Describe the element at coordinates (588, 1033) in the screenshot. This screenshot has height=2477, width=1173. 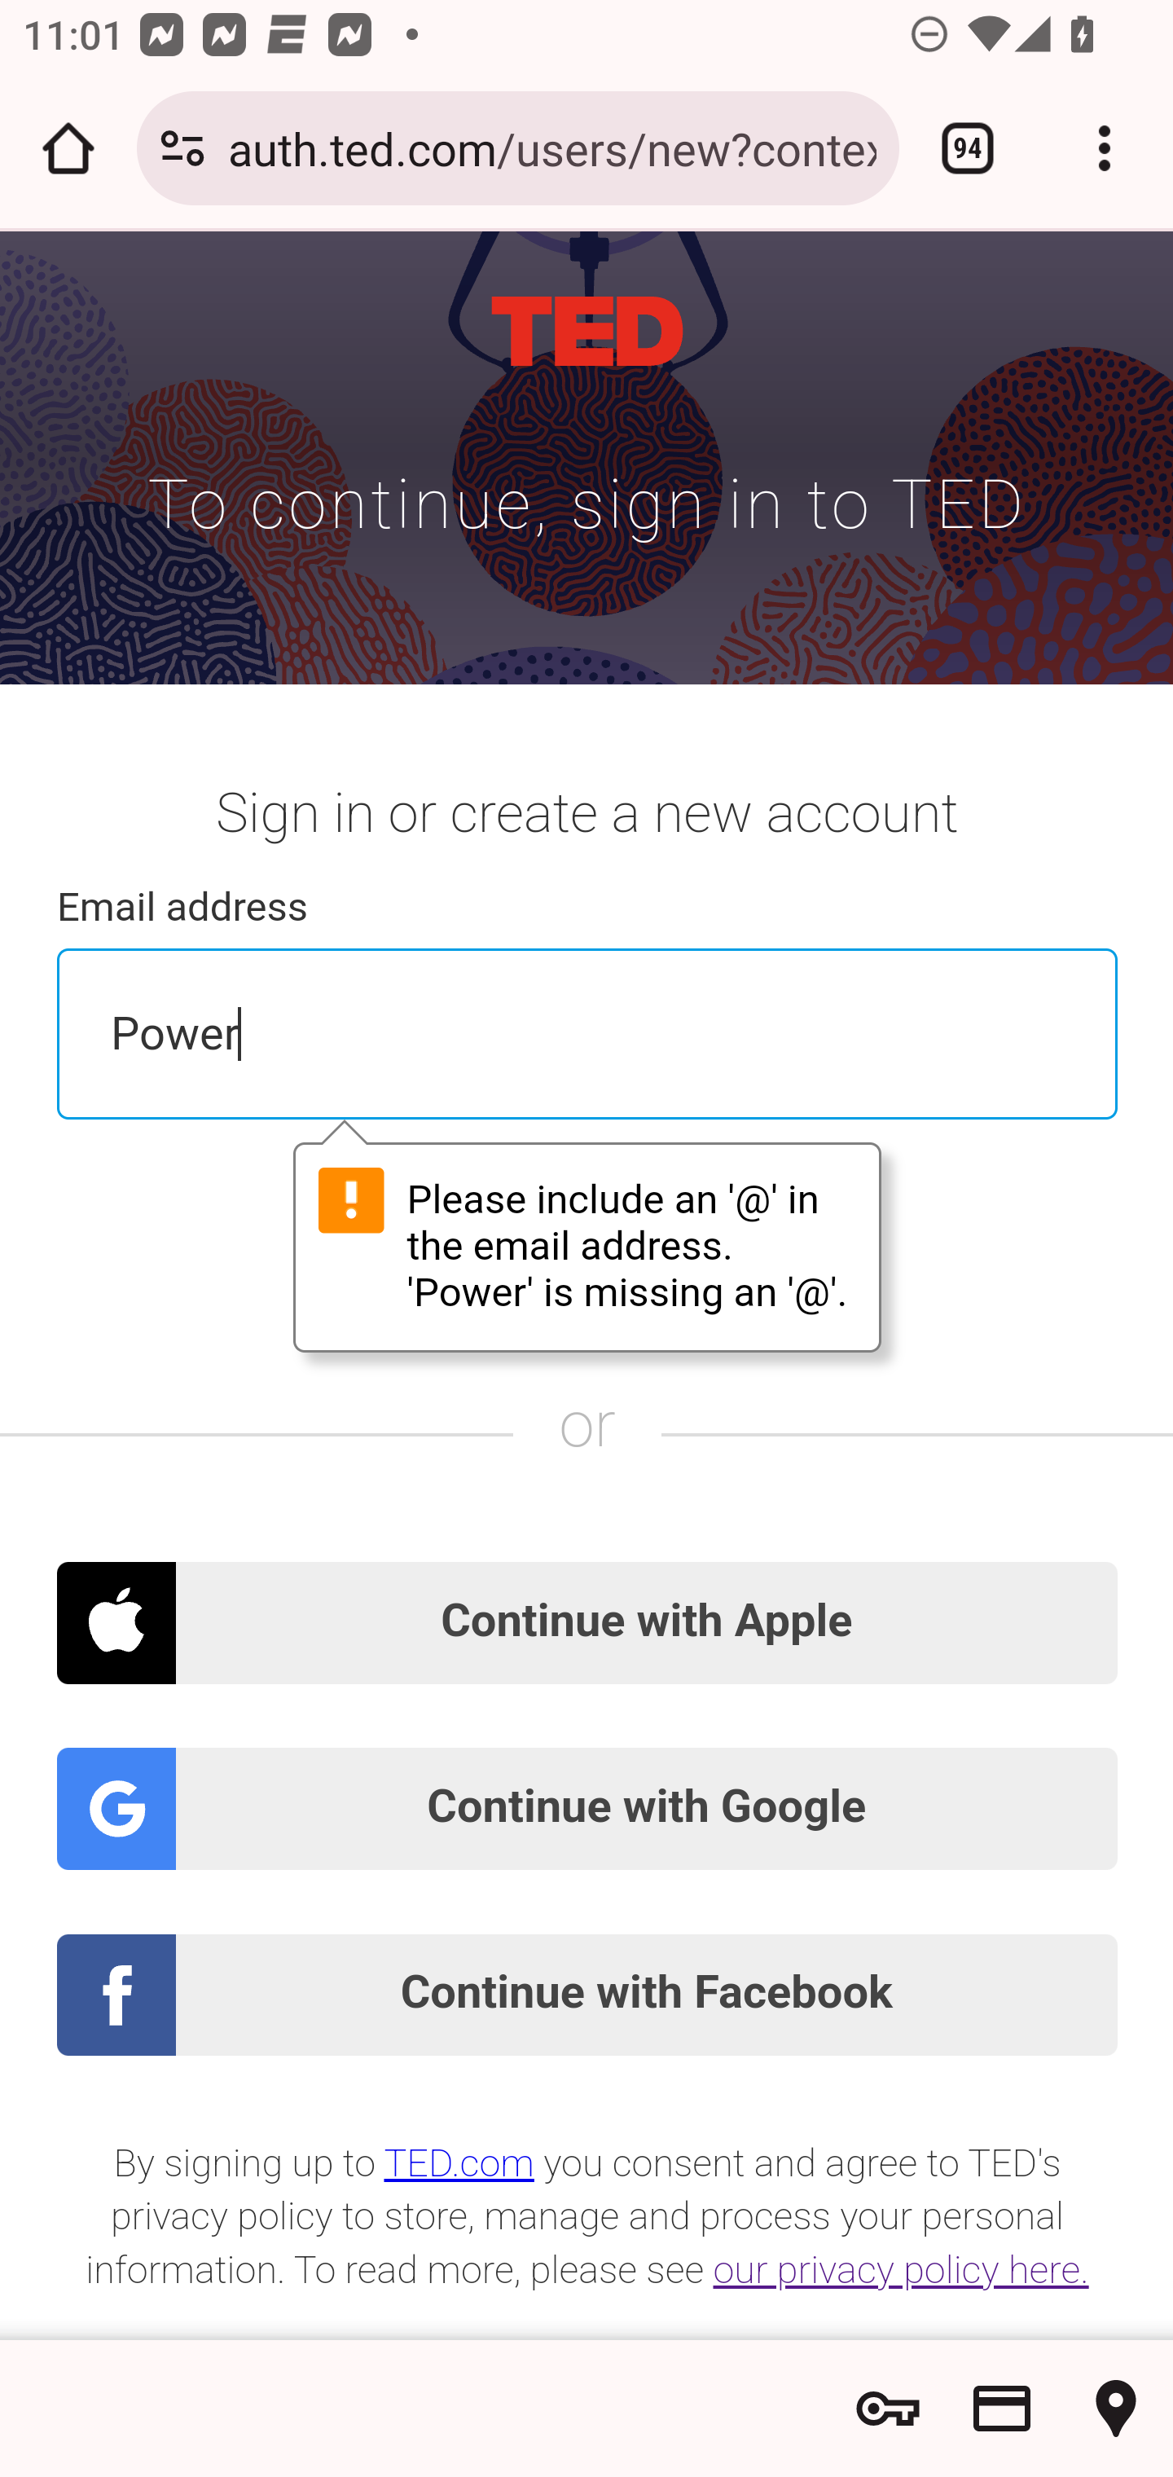
I see `Power` at that location.